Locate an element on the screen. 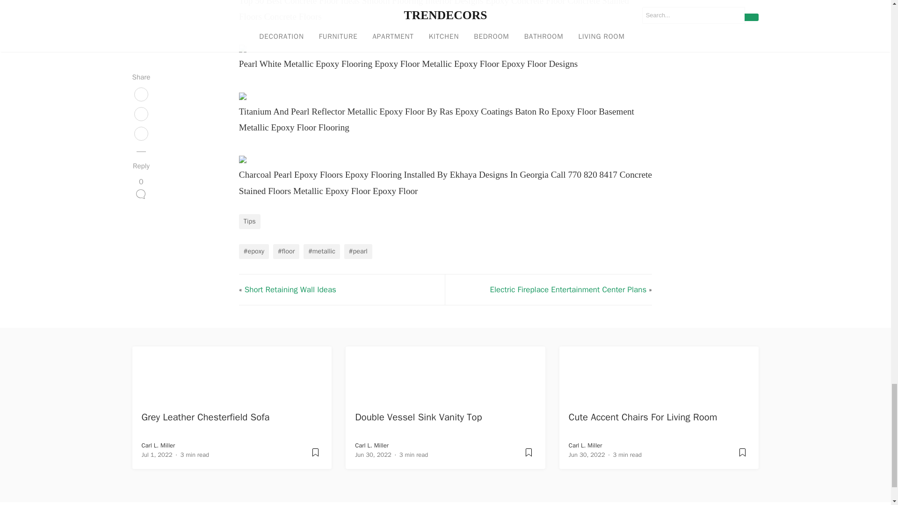 The image size is (898, 505). Short Retaining Wall Ideas is located at coordinates (290, 289).